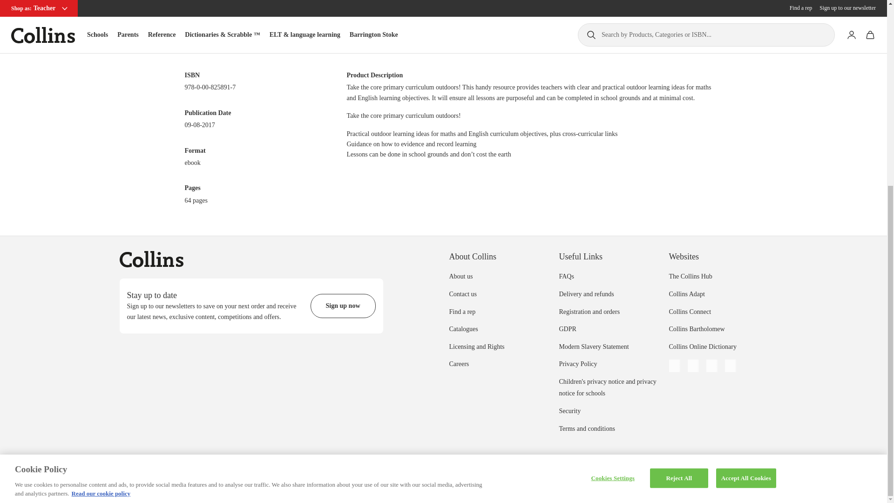 Image resolution: width=894 pixels, height=503 pixels. Describe the element at coordinates (343, 306) in the screenshot. I see `Sign up now` at that location.